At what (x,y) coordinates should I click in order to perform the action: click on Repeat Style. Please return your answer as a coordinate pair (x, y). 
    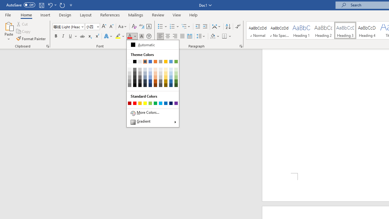
    Looking at the image, I should click on (62, 5).